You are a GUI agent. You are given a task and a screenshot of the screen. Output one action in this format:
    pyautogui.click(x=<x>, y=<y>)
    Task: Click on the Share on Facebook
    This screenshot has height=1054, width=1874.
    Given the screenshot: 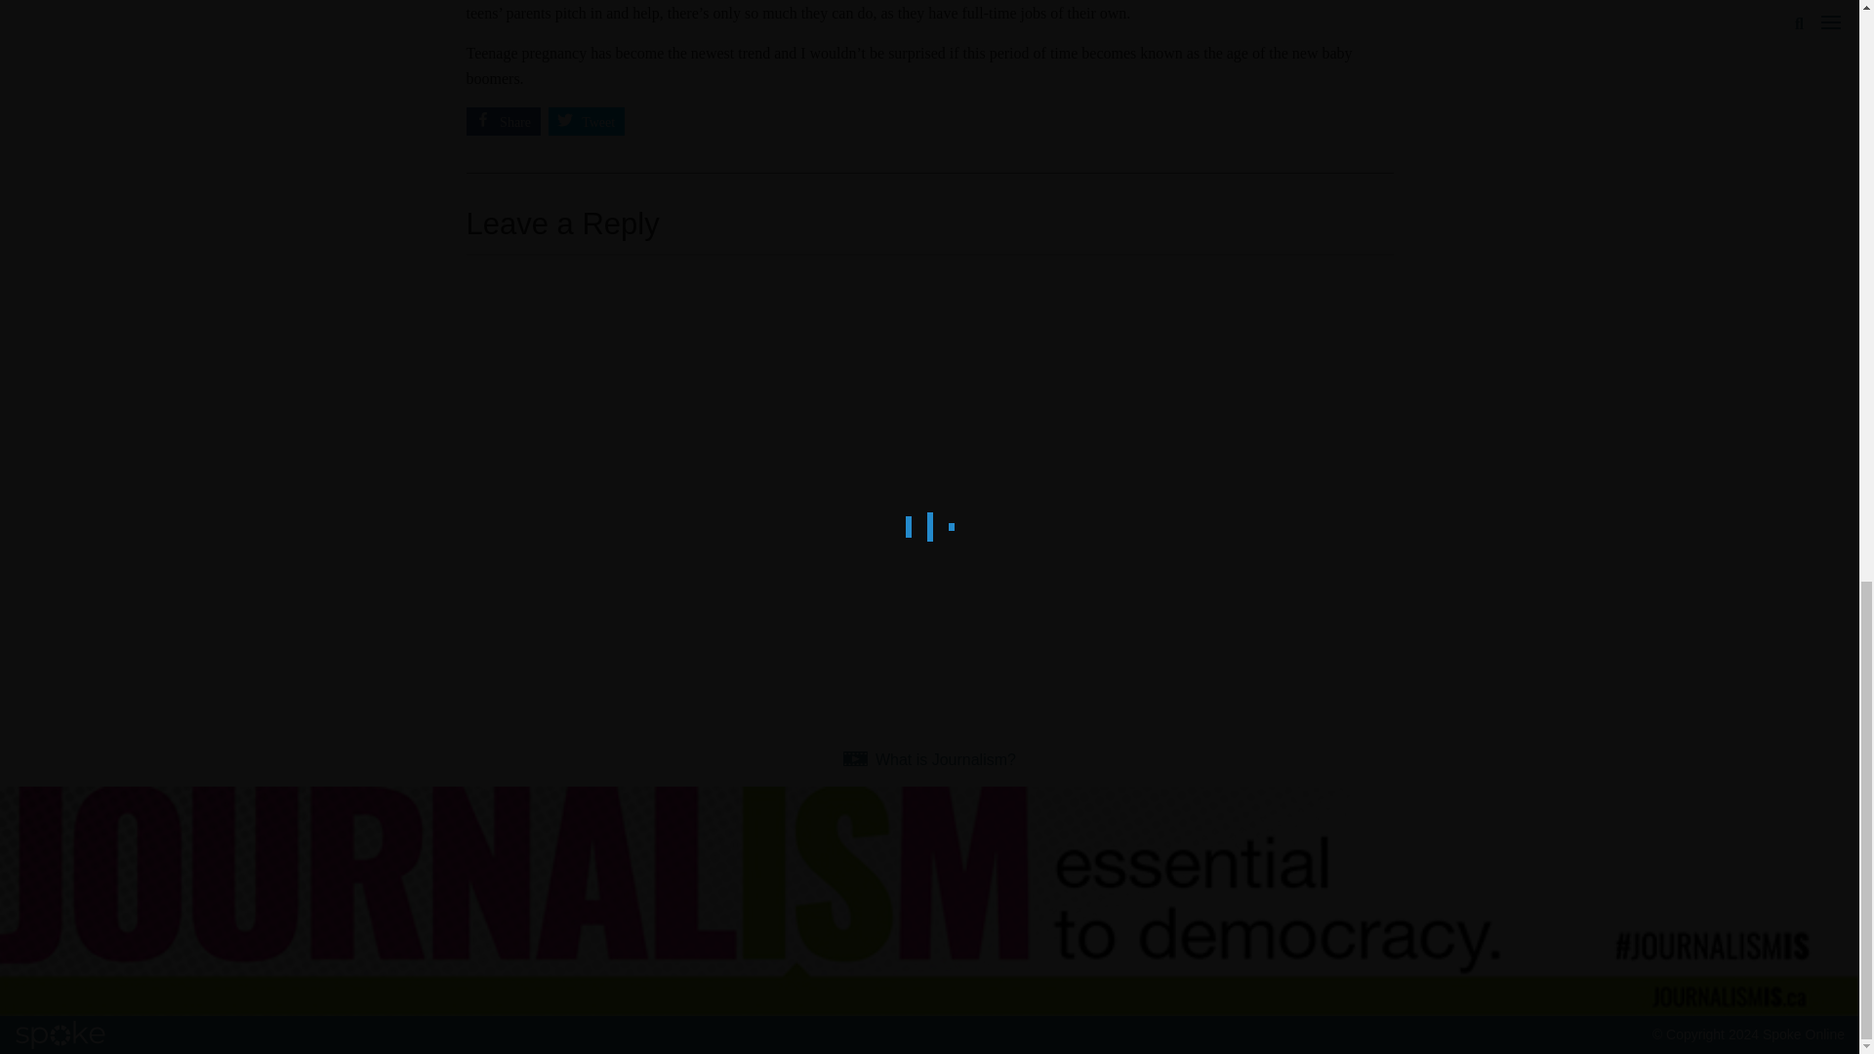 What is the action you would take?
    pyautogui.click(x=506, y=125)
    